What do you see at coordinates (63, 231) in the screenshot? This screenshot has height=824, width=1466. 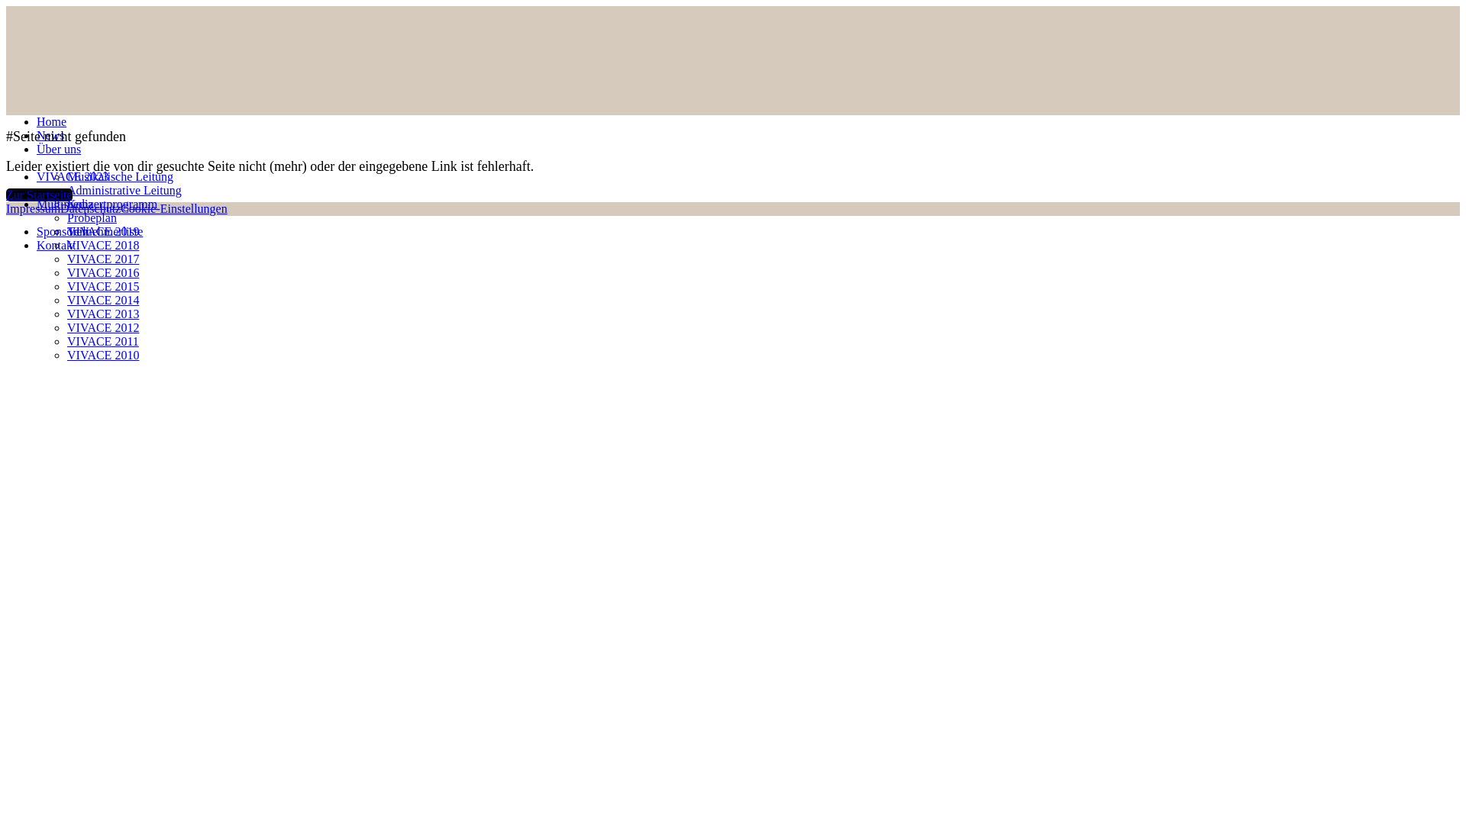 I see `Sponsoren` at bounding box center [63, 231].